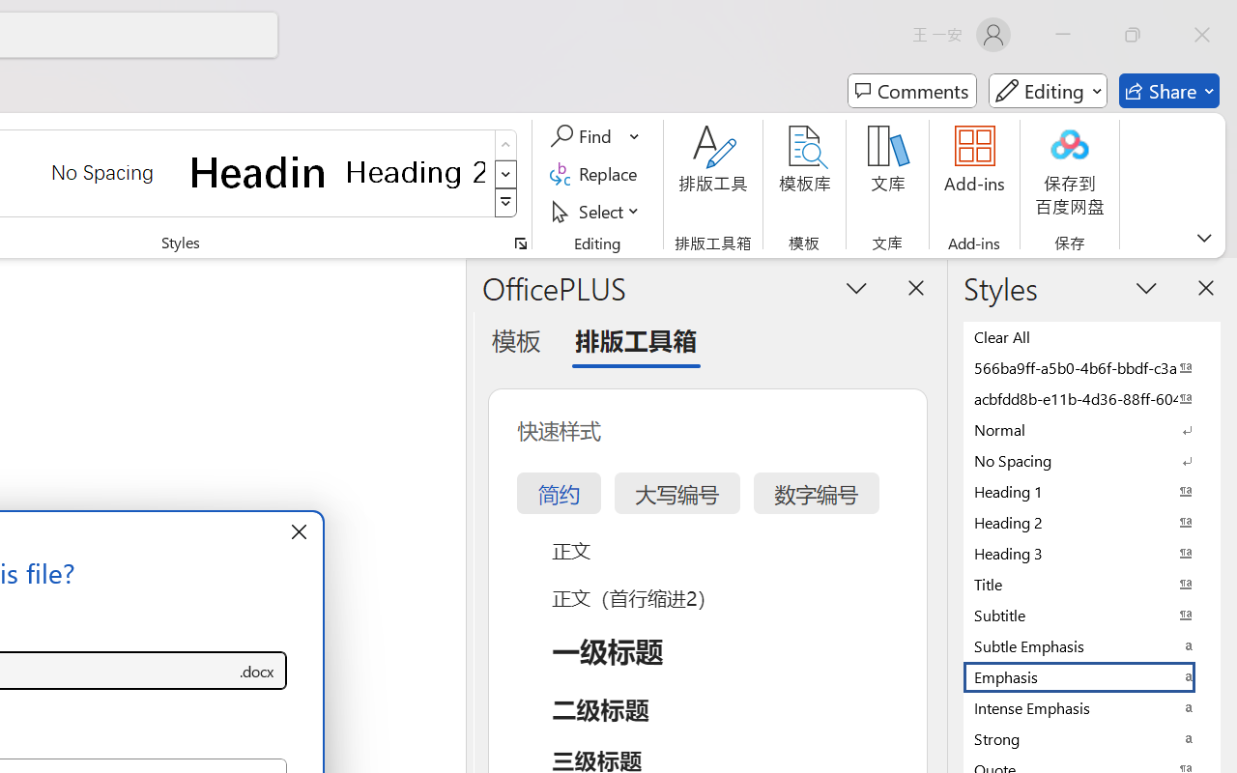  I want to click on Row up, so click(506, 145).